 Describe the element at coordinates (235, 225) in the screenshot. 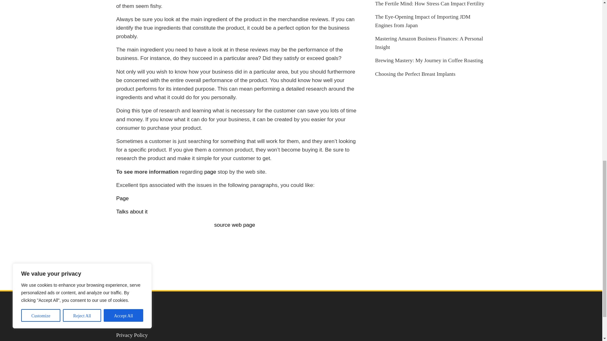

I see `source web page` at that location.